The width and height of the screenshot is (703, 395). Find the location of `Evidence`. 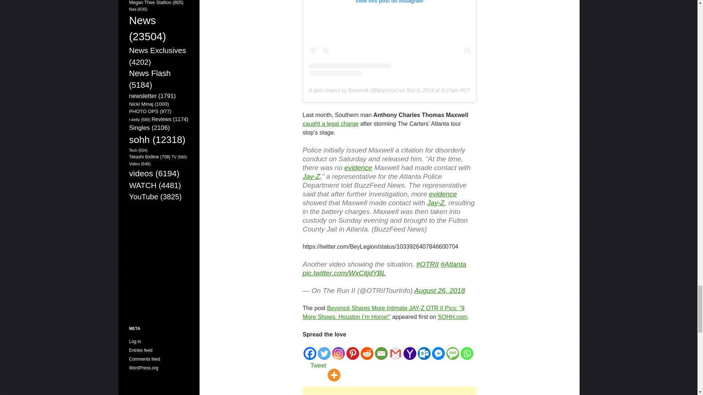

Evidence is located at coordinates (443, 194).